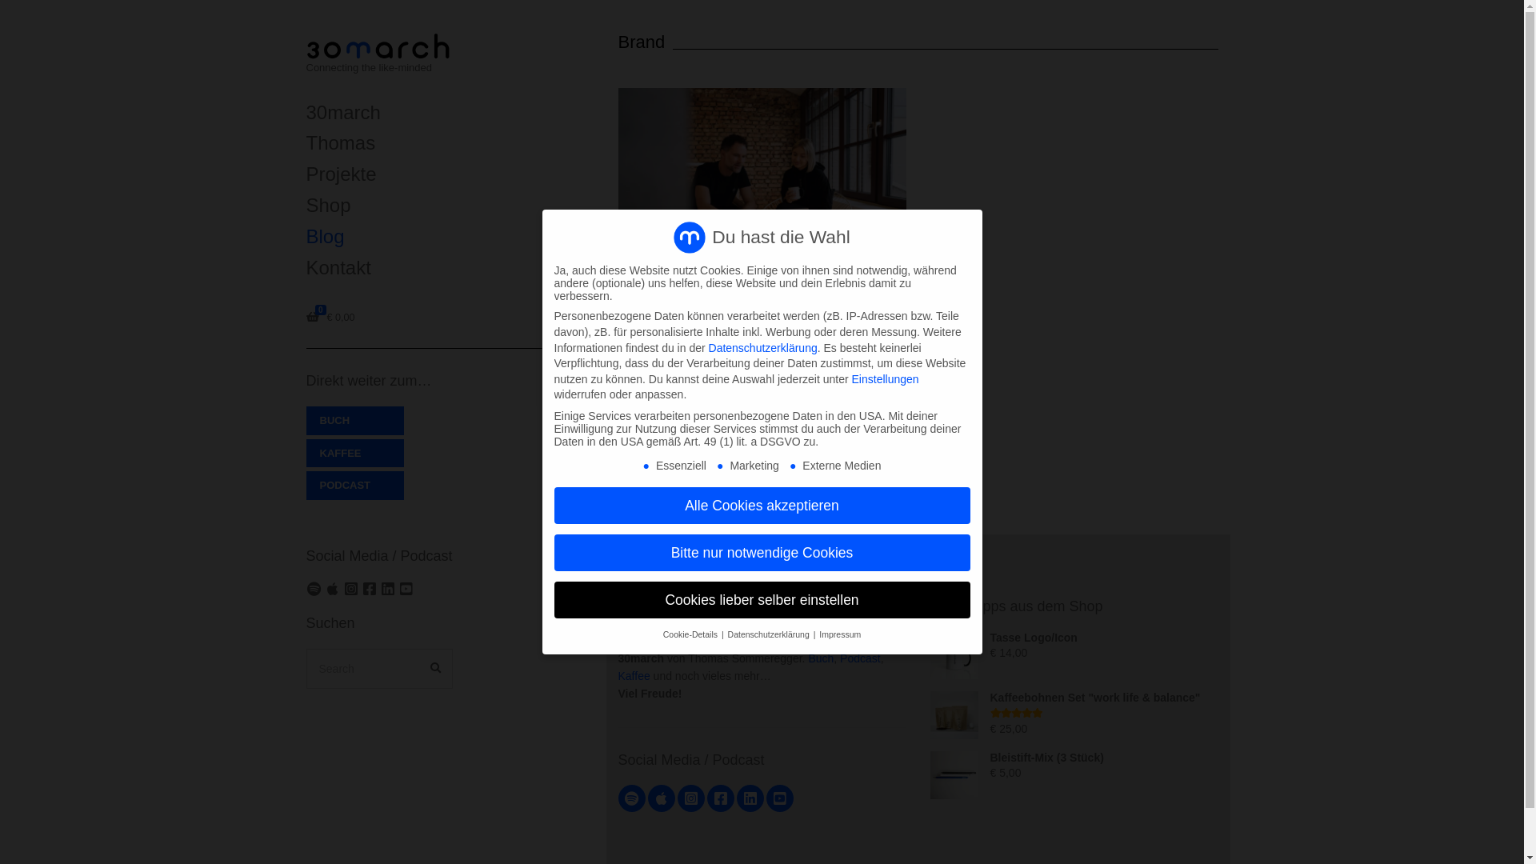 Image resolution: width=1536 pixels, height=864 pixels. Describe the element at coordinates (666, 595) in the screenshot. I see `Spotify` at that location.